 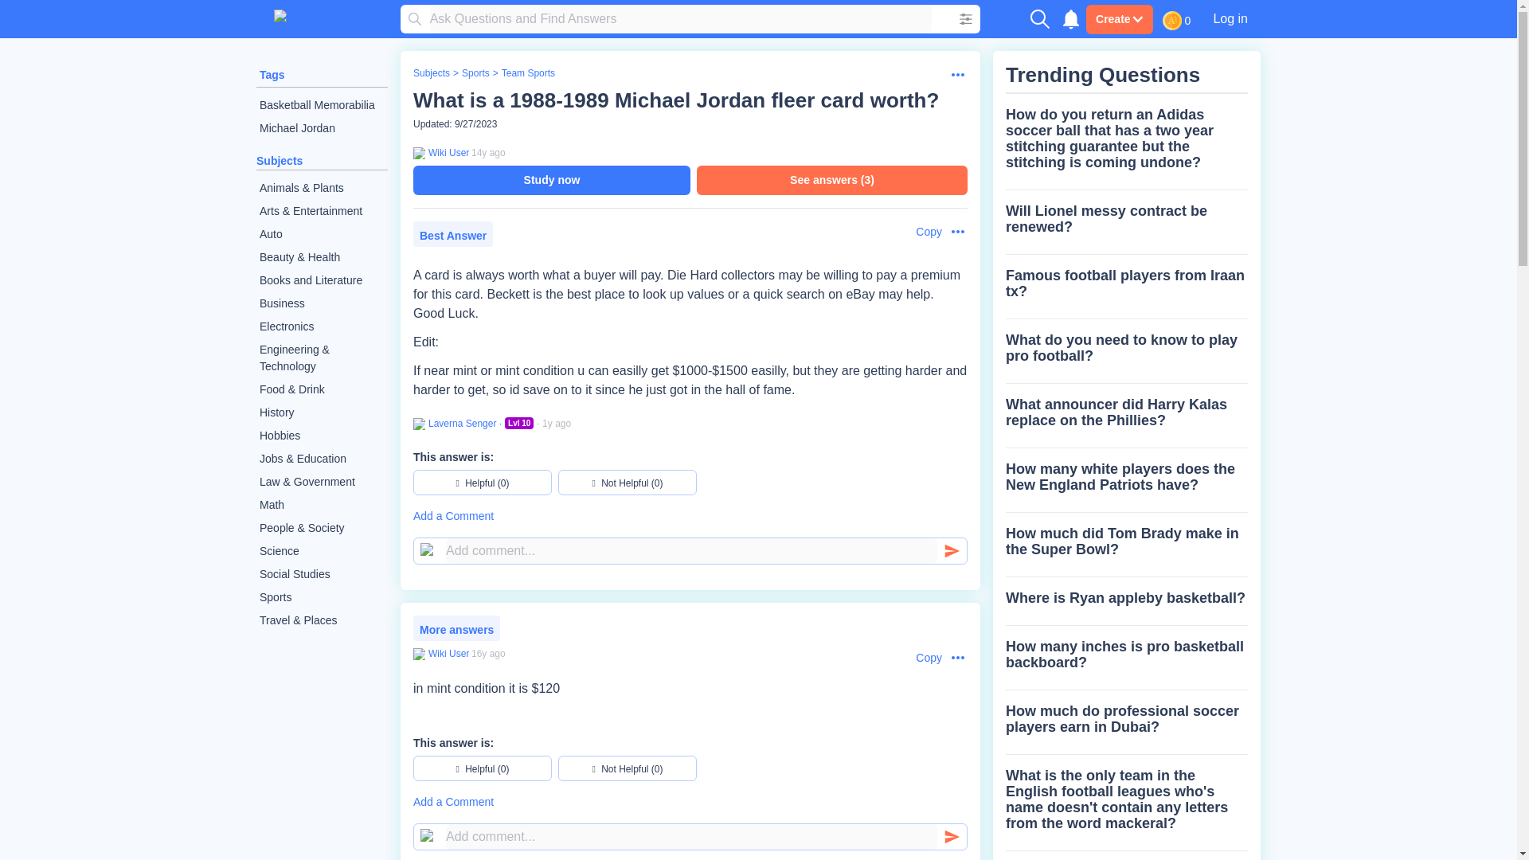 I want to click on What is a 1988-1989 Michael Jordan fleer card worth?, so click(x=675, y=100).